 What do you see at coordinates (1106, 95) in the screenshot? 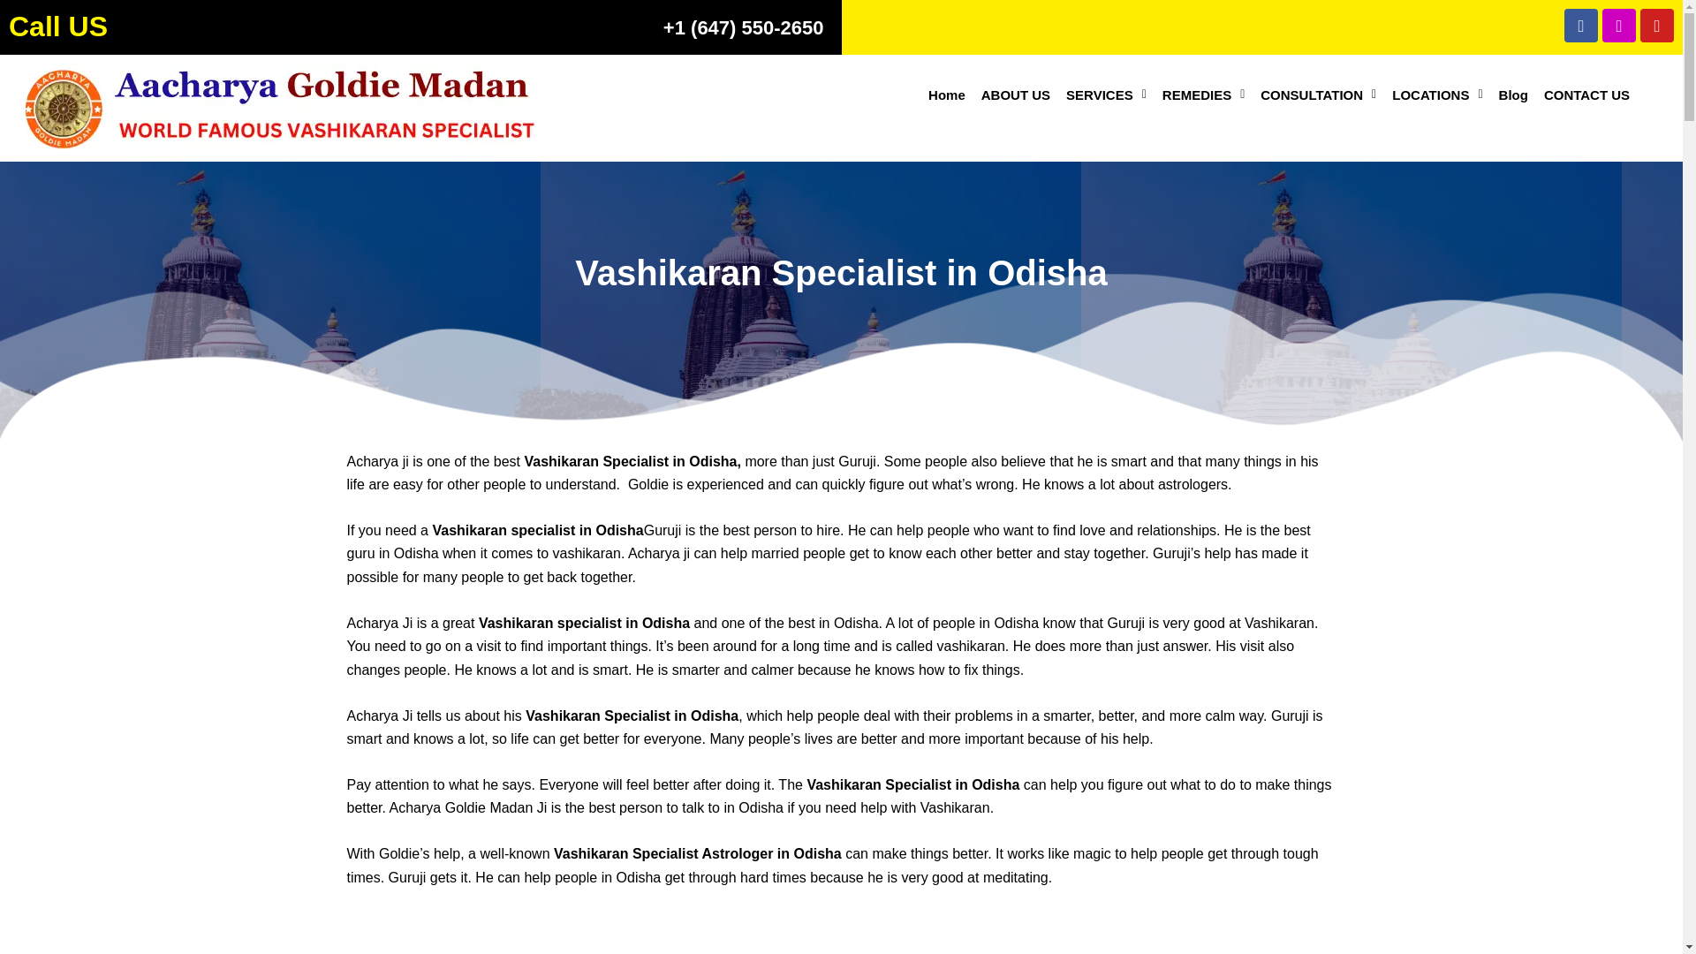
I see `SERVICES` at bounding box center [1106, 95].